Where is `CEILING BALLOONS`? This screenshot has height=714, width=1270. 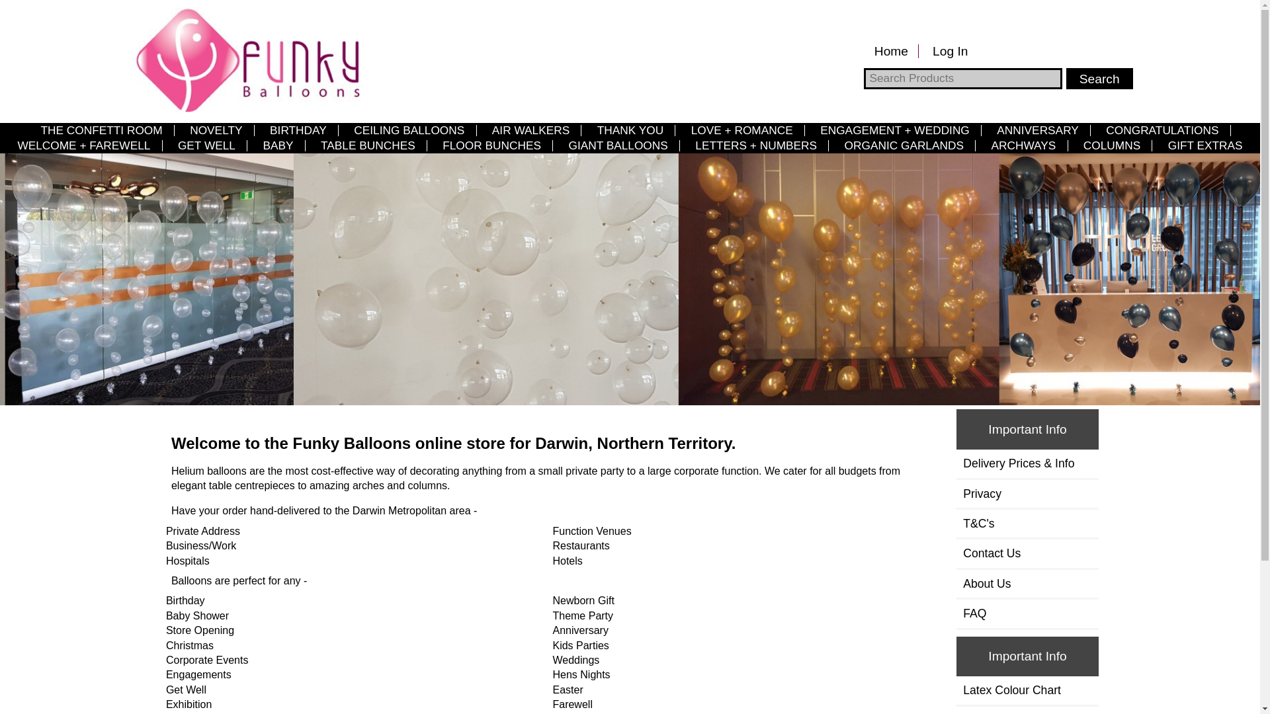
CEILING BALLOONS is located at coordinates (409, 130).